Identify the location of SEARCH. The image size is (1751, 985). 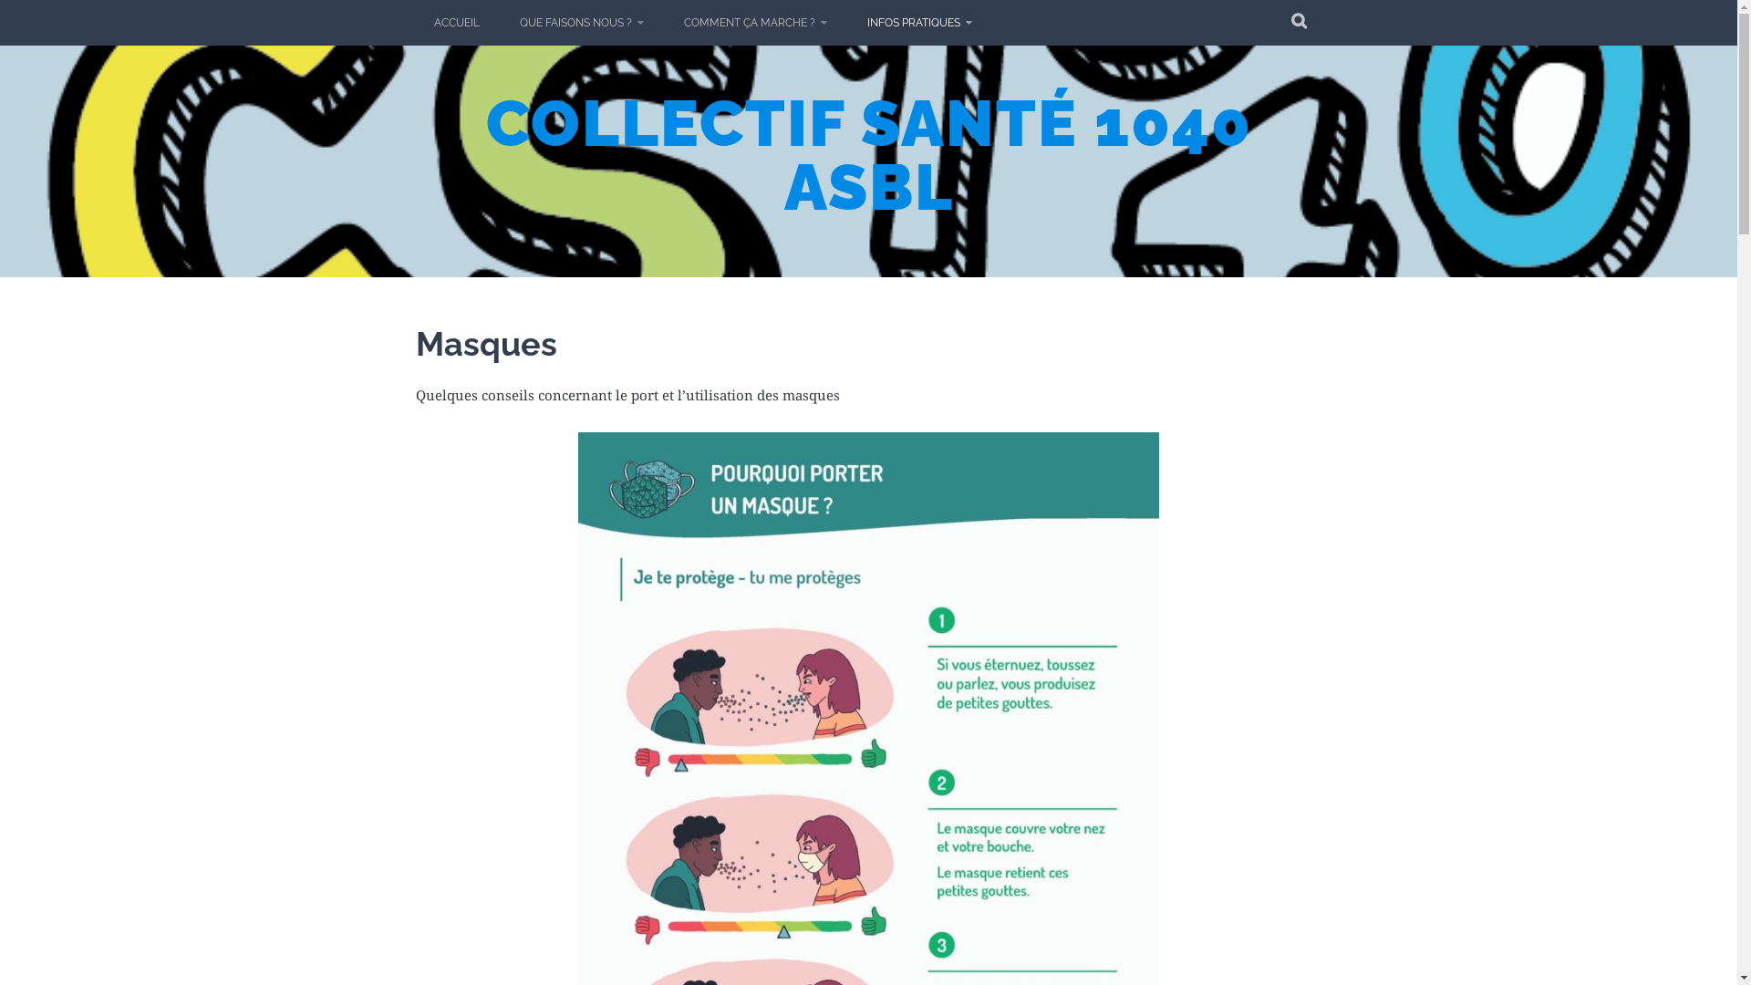
(1299, 23).